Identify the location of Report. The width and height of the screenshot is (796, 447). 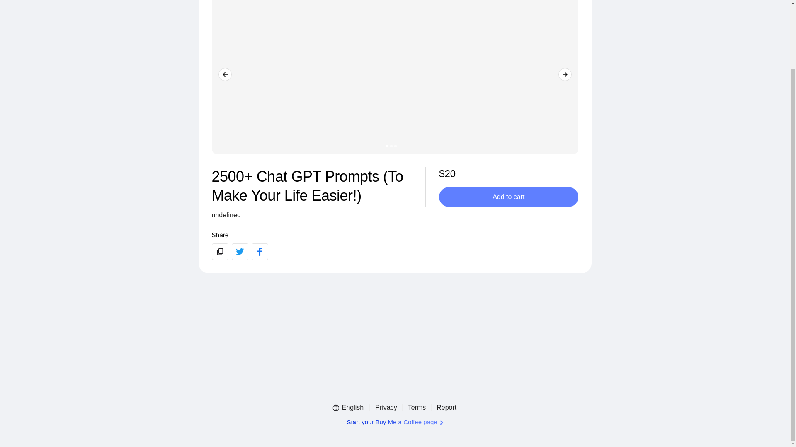
(446, 407).